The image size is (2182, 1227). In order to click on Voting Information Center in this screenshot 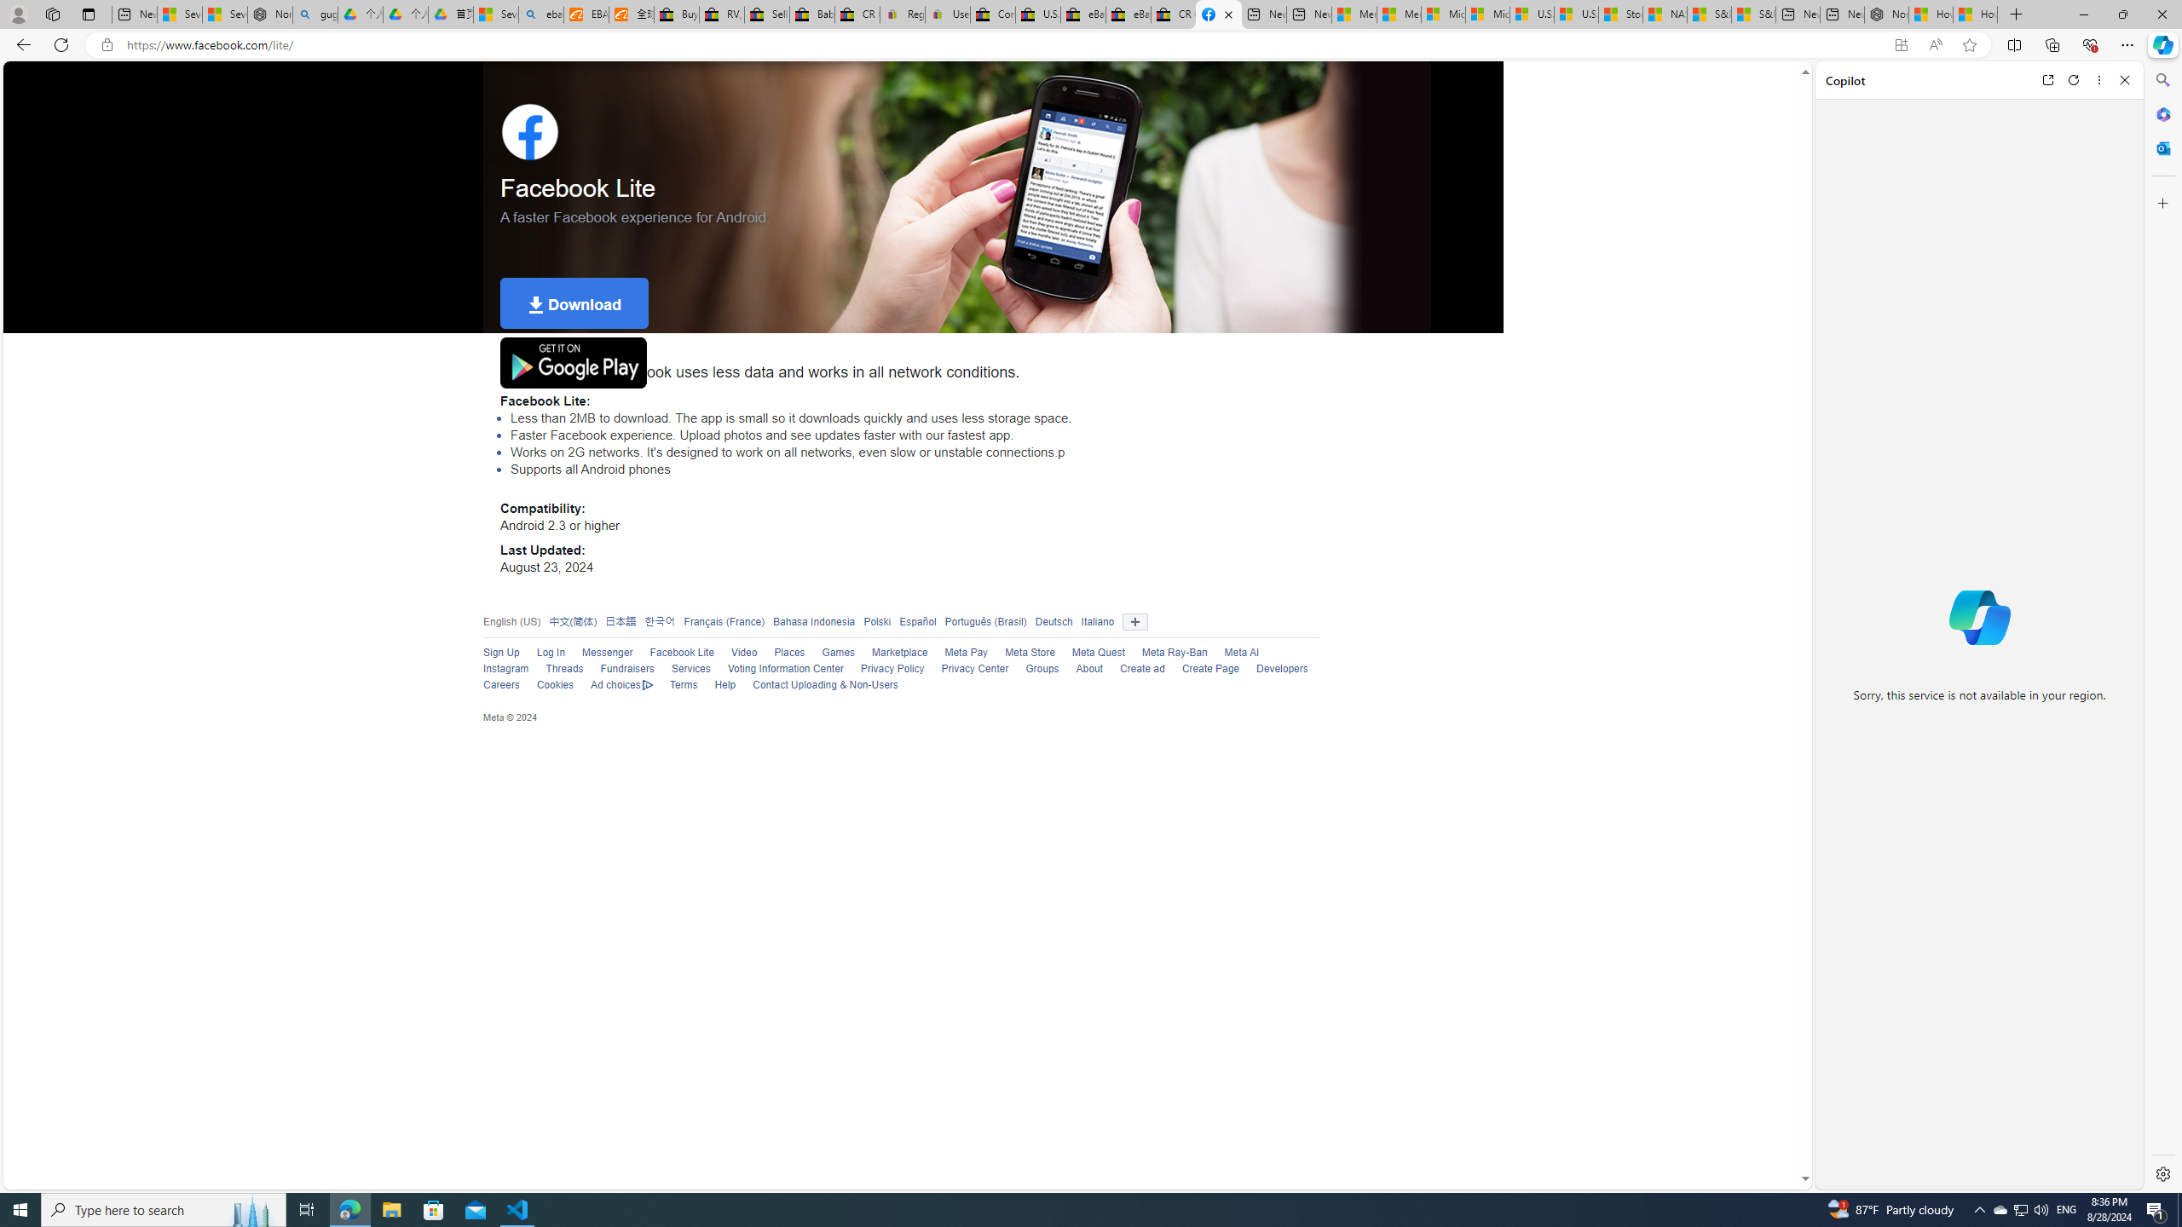, I will do `click(785, 669)`.